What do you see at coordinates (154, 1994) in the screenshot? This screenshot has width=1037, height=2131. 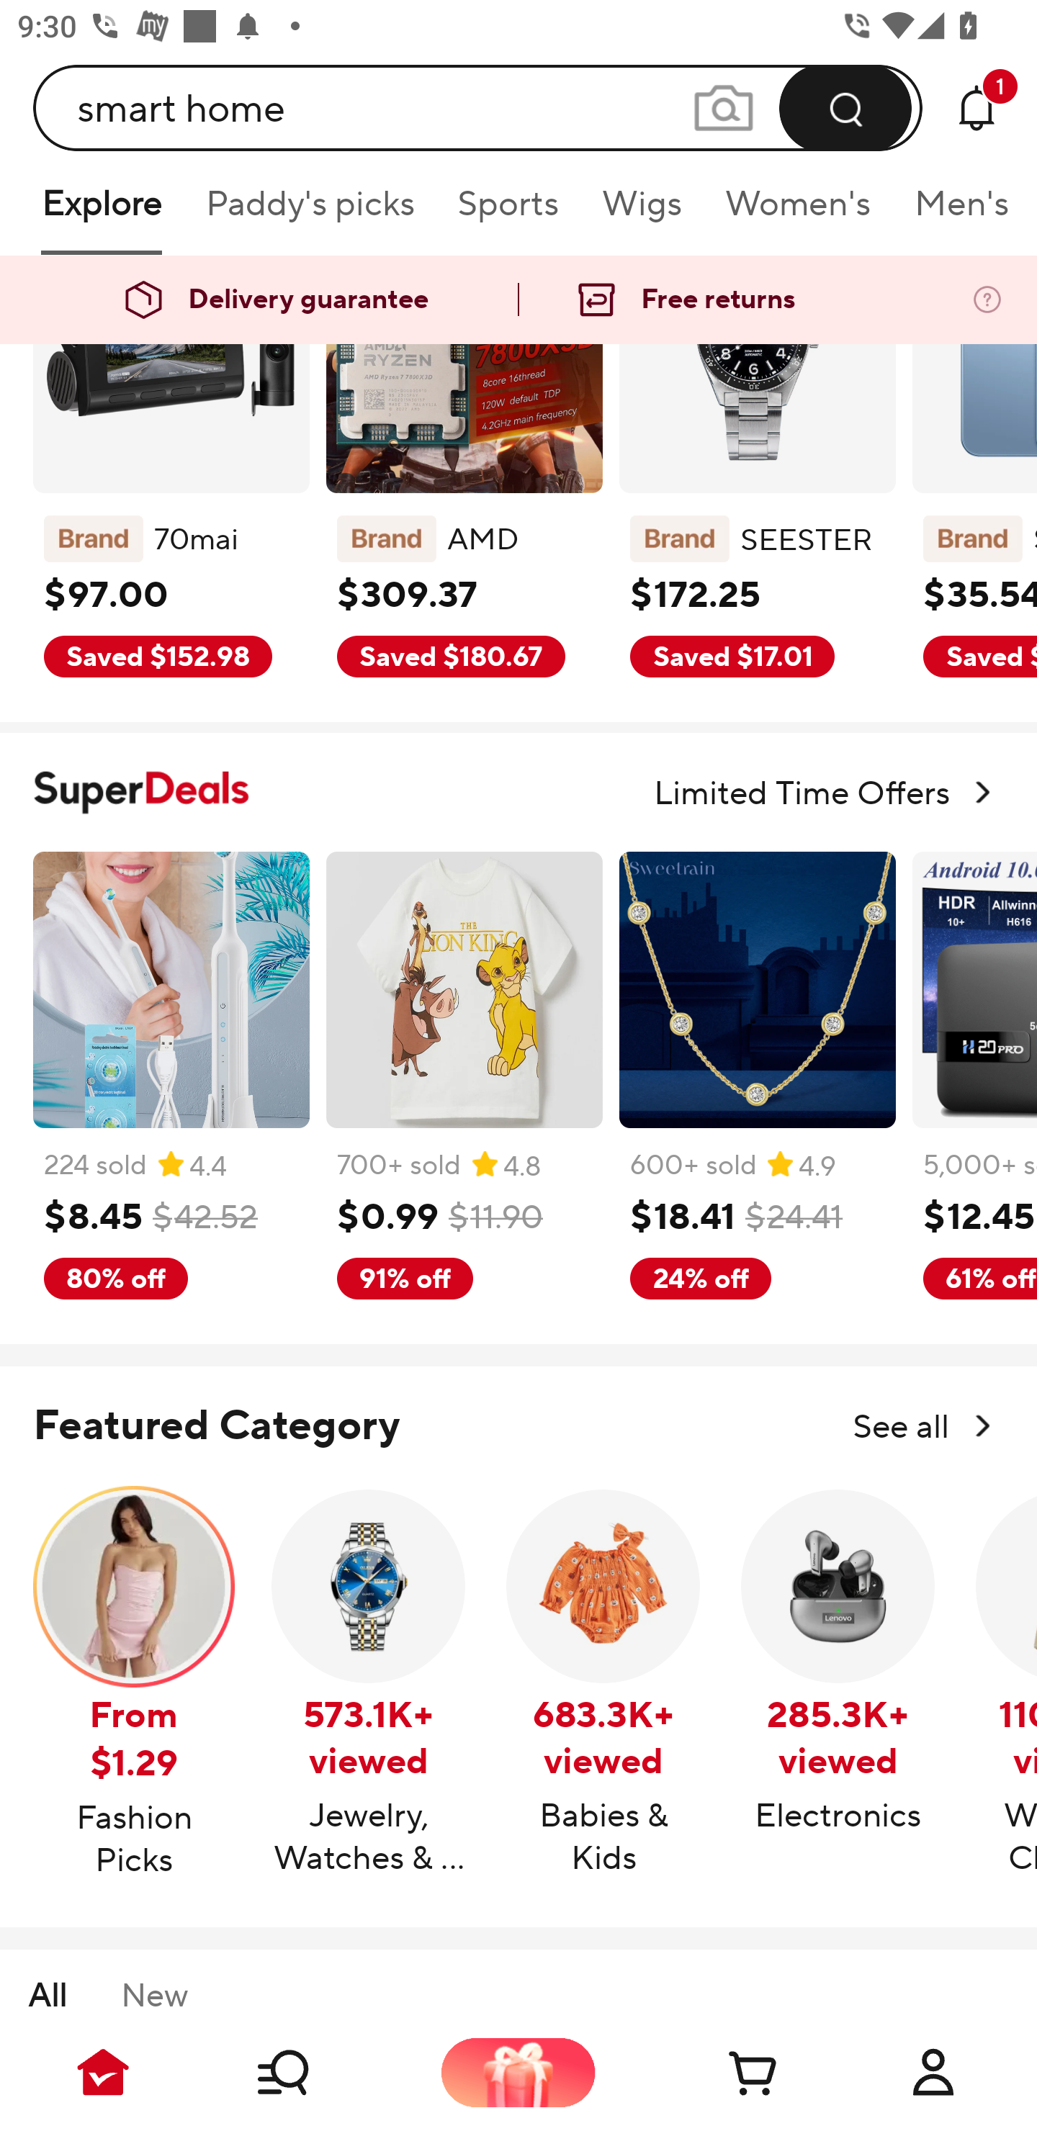 I see `New` at bounding box center [154, 1994].